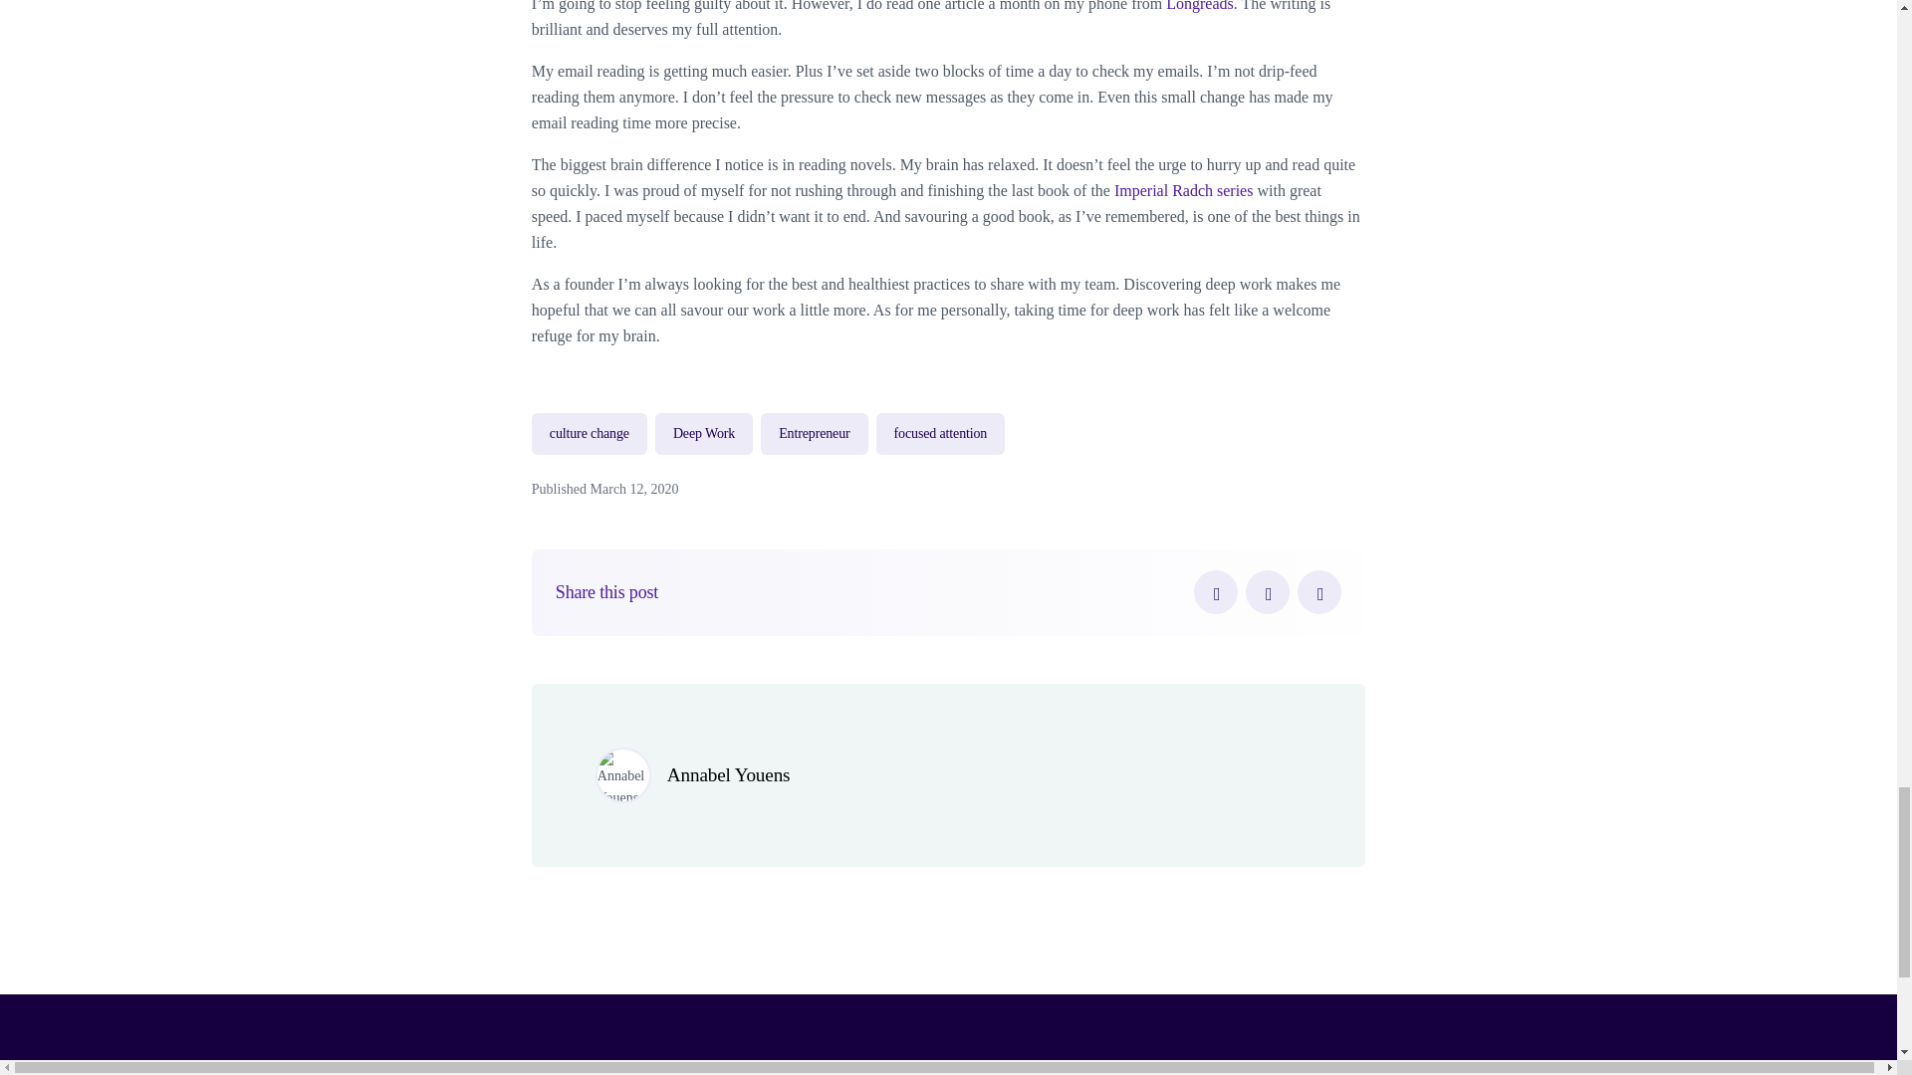  Describe the element at coordinates (1267, 591) in the screenshot. I see `Twitter` at that location.